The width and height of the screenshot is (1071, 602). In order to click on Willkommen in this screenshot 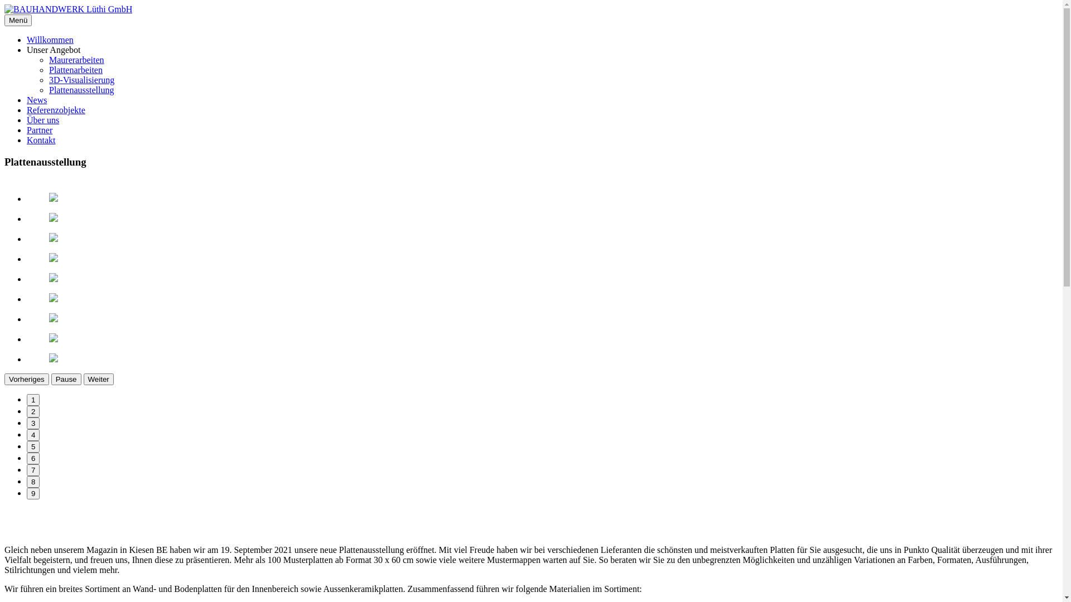, I will do `click(50, 40)`.